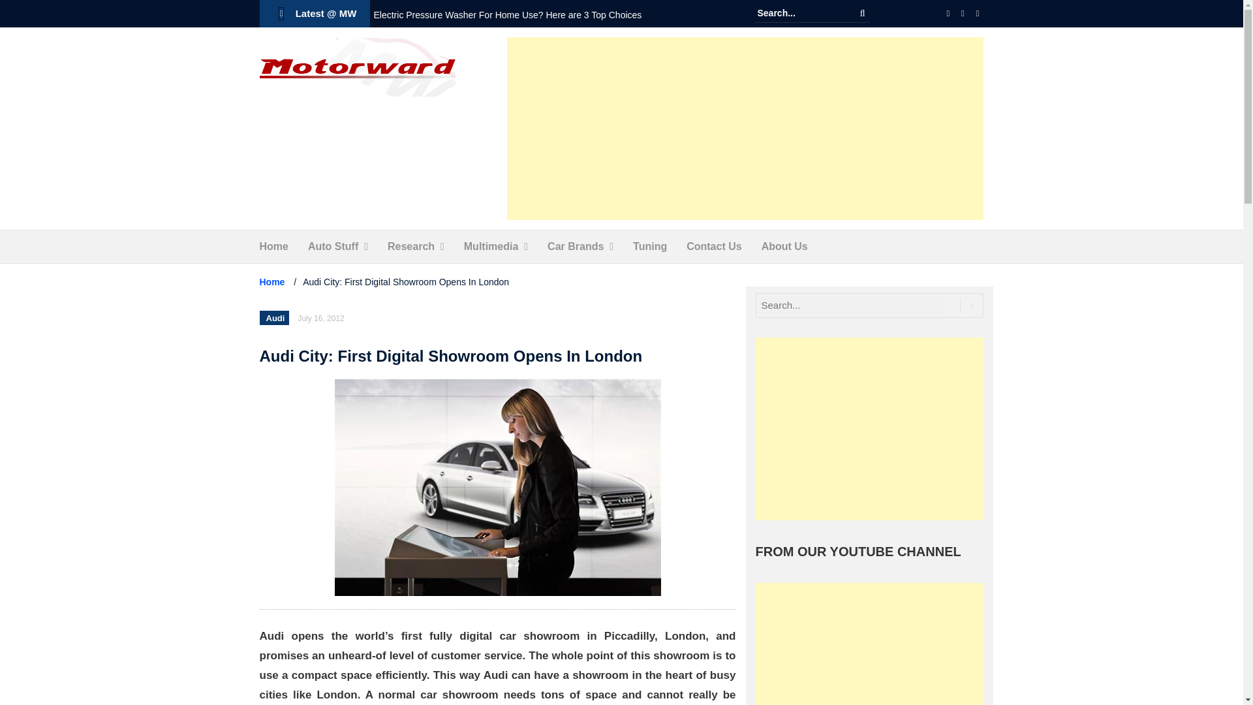 This screenshot has height=705, width=1253. What do you see at coordinates (745, 128) in the screenshot?
I see `Advertisement` at bounding box center [745, 128].